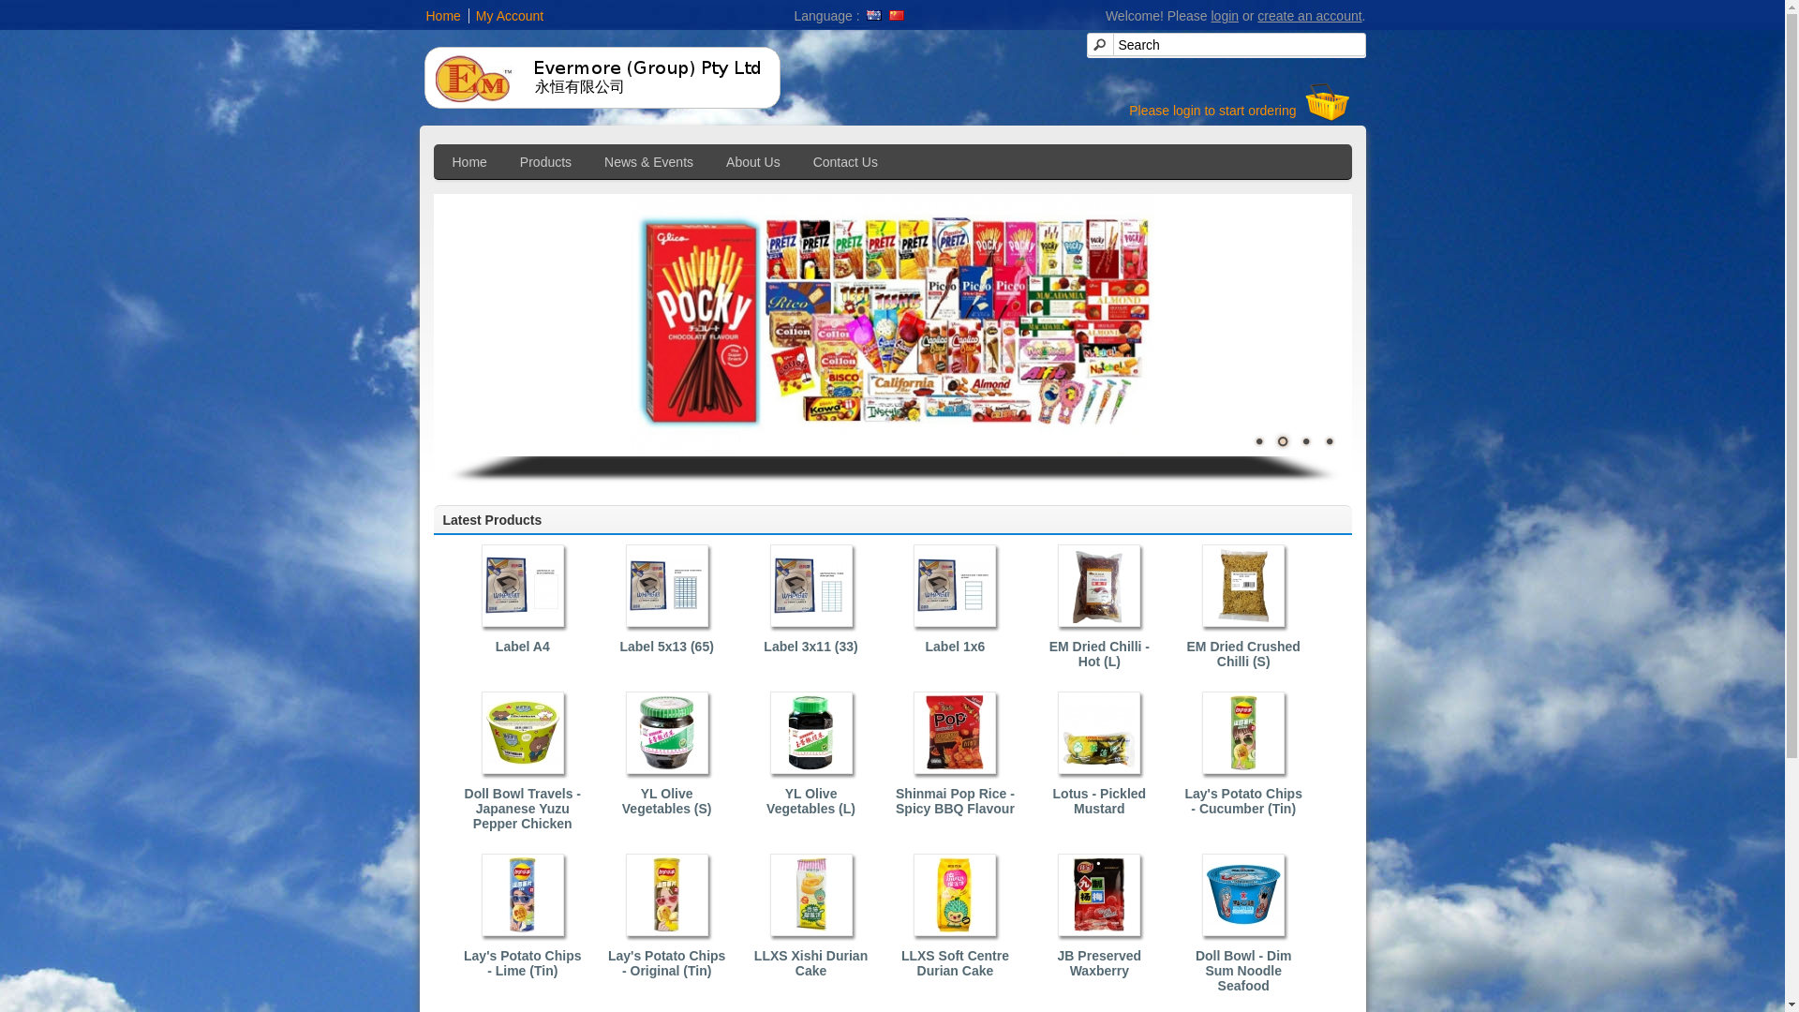 This screenshot has height=1012, width=1799. I want to click on JB Preserved Waxberry, so click(1099, 963).